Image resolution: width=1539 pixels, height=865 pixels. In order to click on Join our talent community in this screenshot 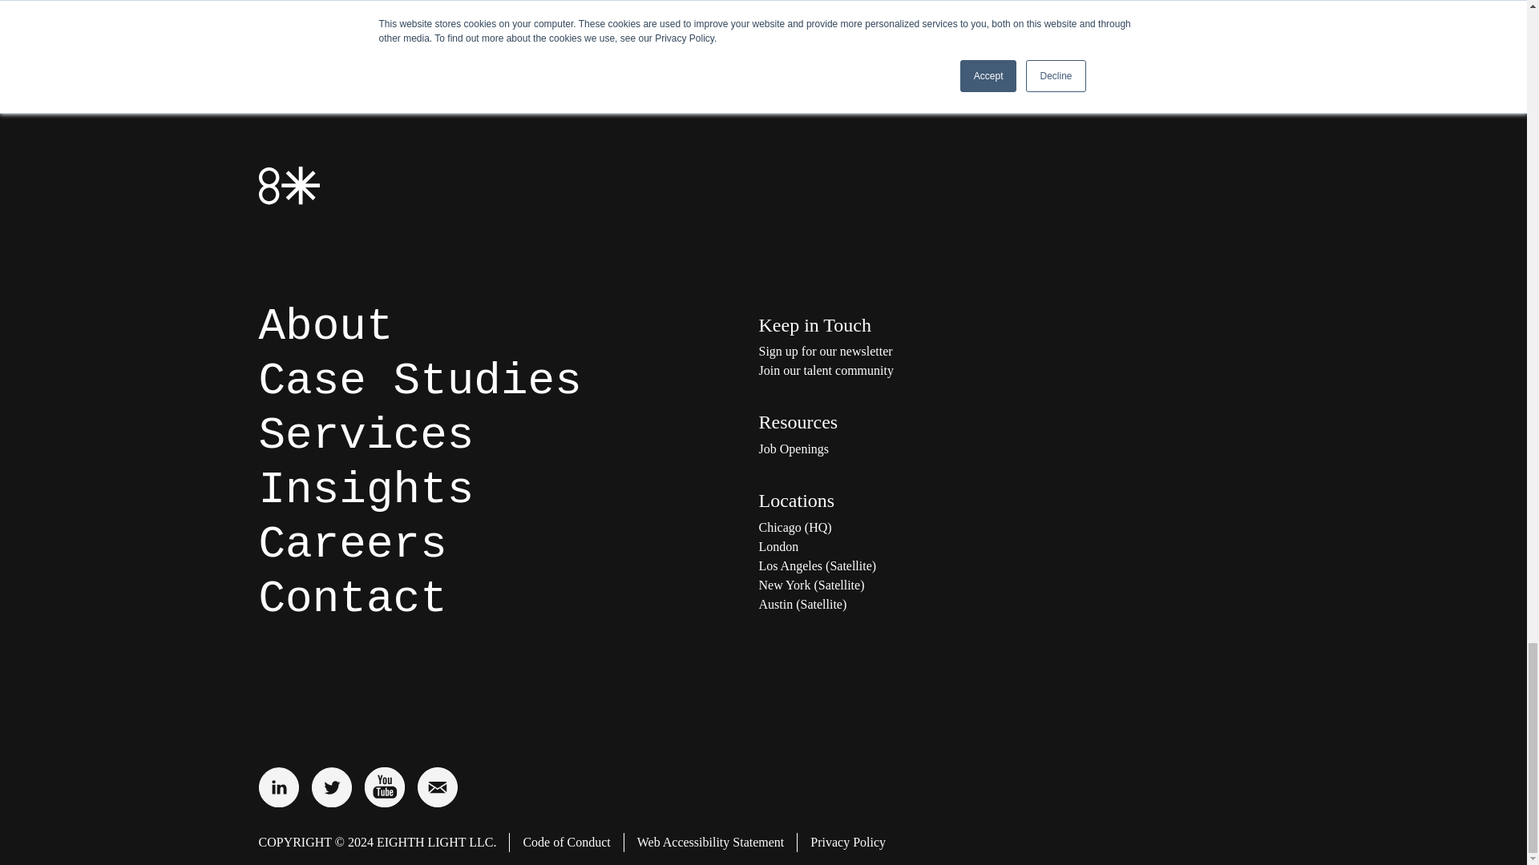, I will do `click(919, 371)`.